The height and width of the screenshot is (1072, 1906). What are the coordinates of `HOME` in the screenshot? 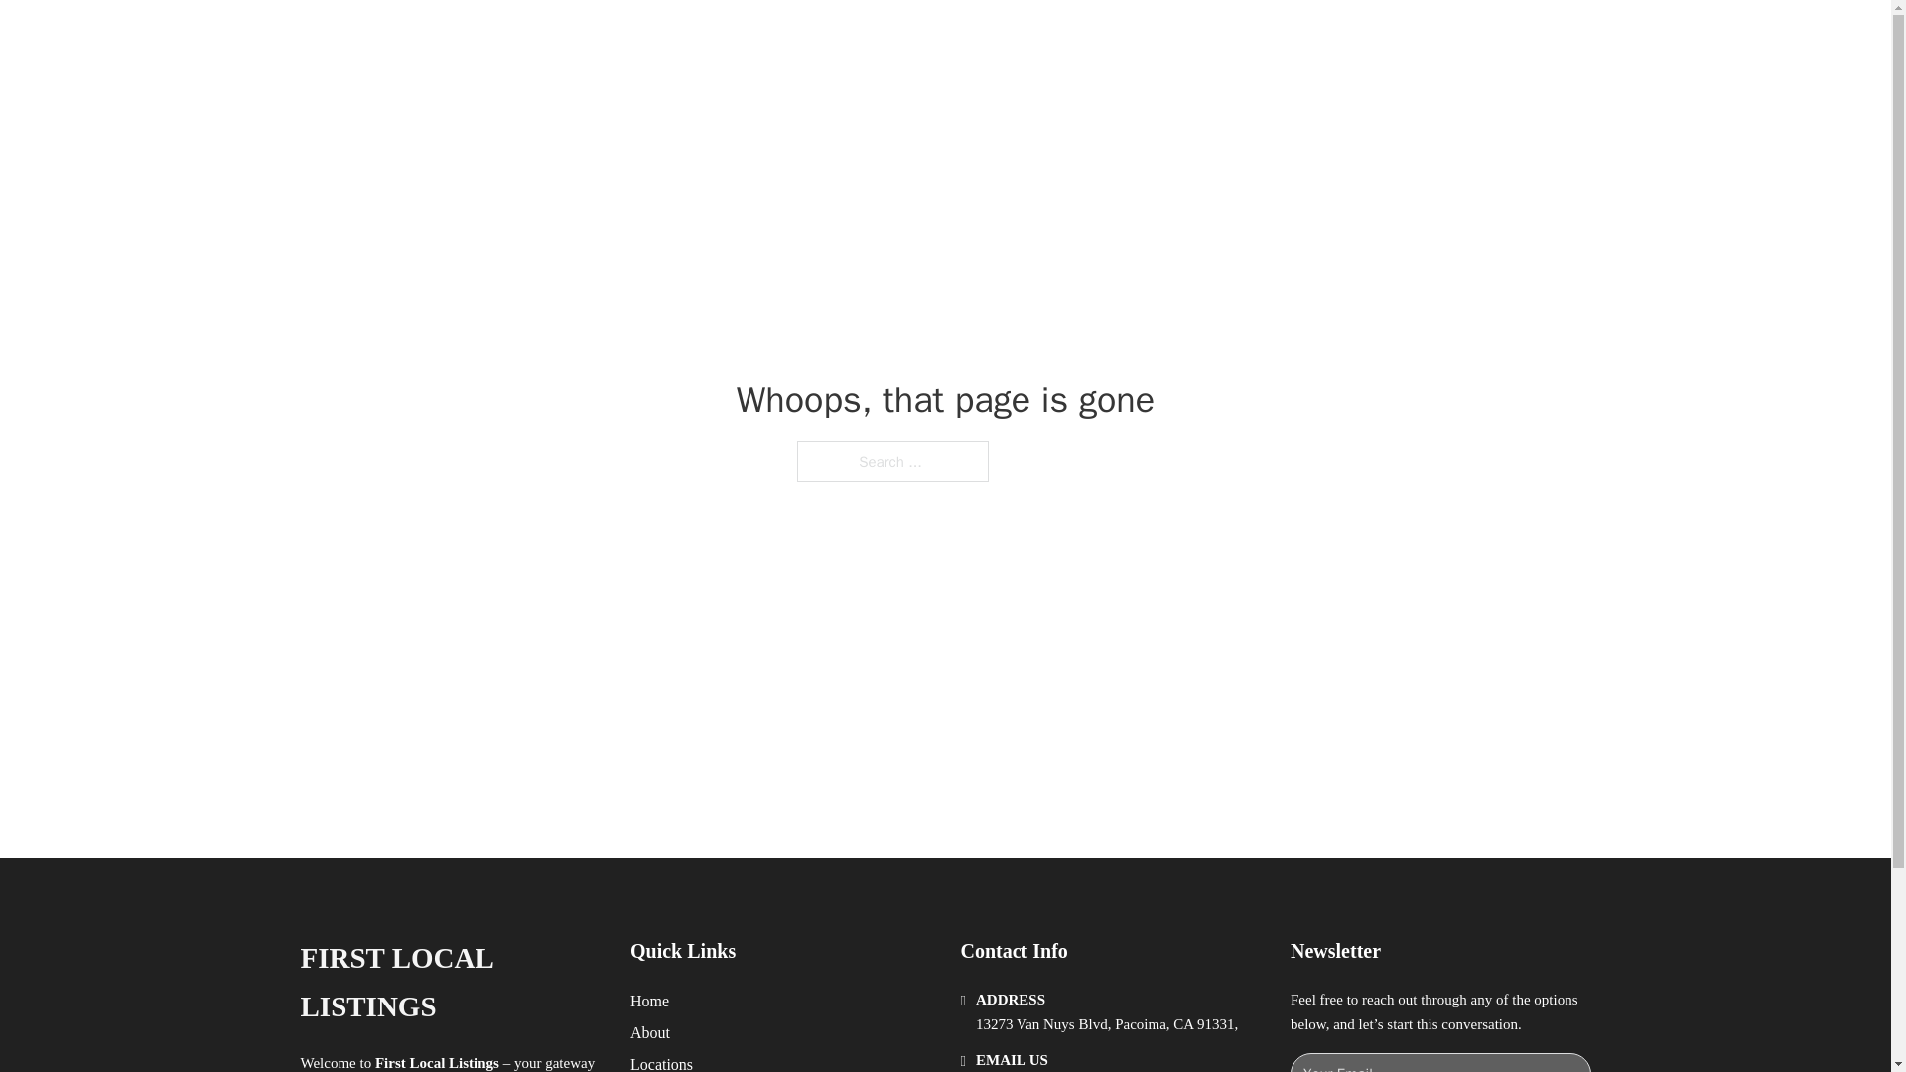 It's located at (1203, 38).